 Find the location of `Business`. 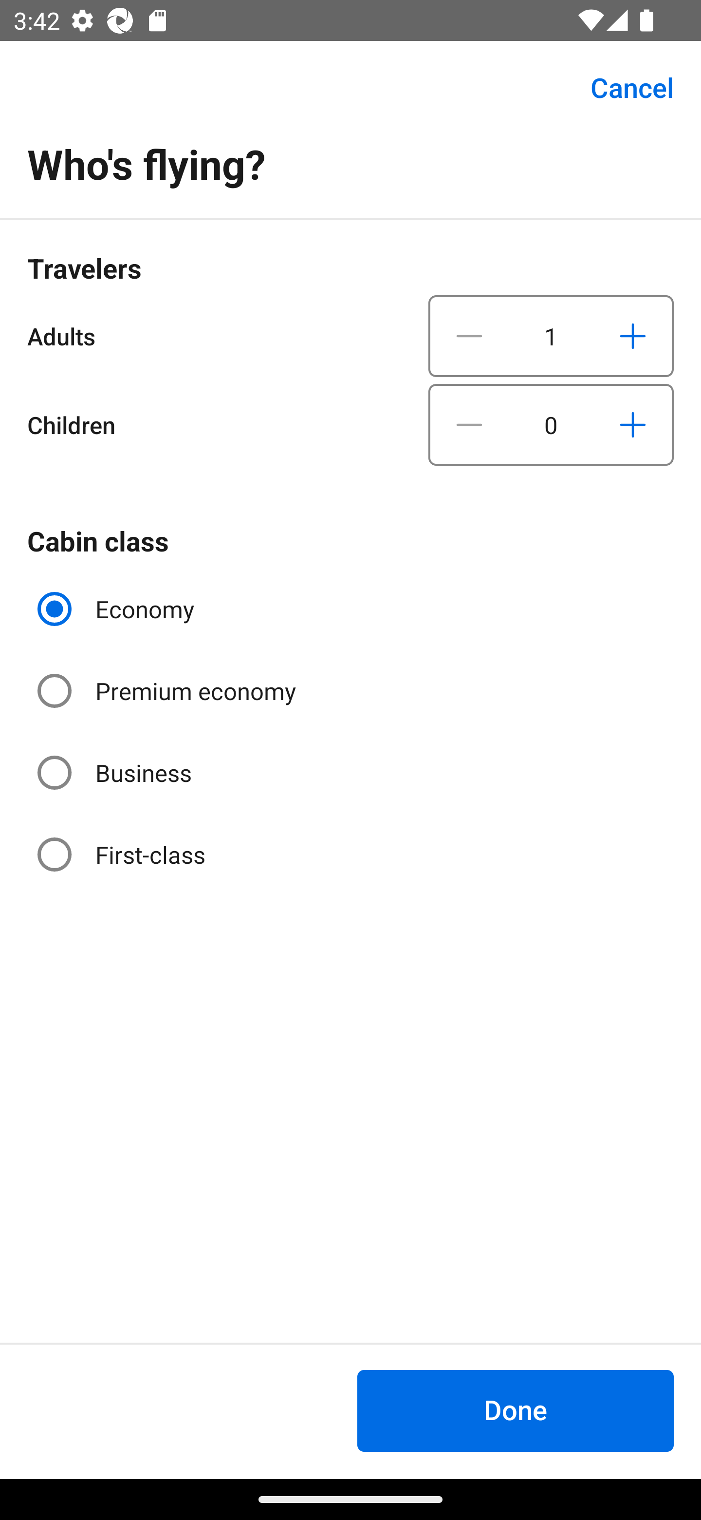

Business is located at coordinates (116, 772).